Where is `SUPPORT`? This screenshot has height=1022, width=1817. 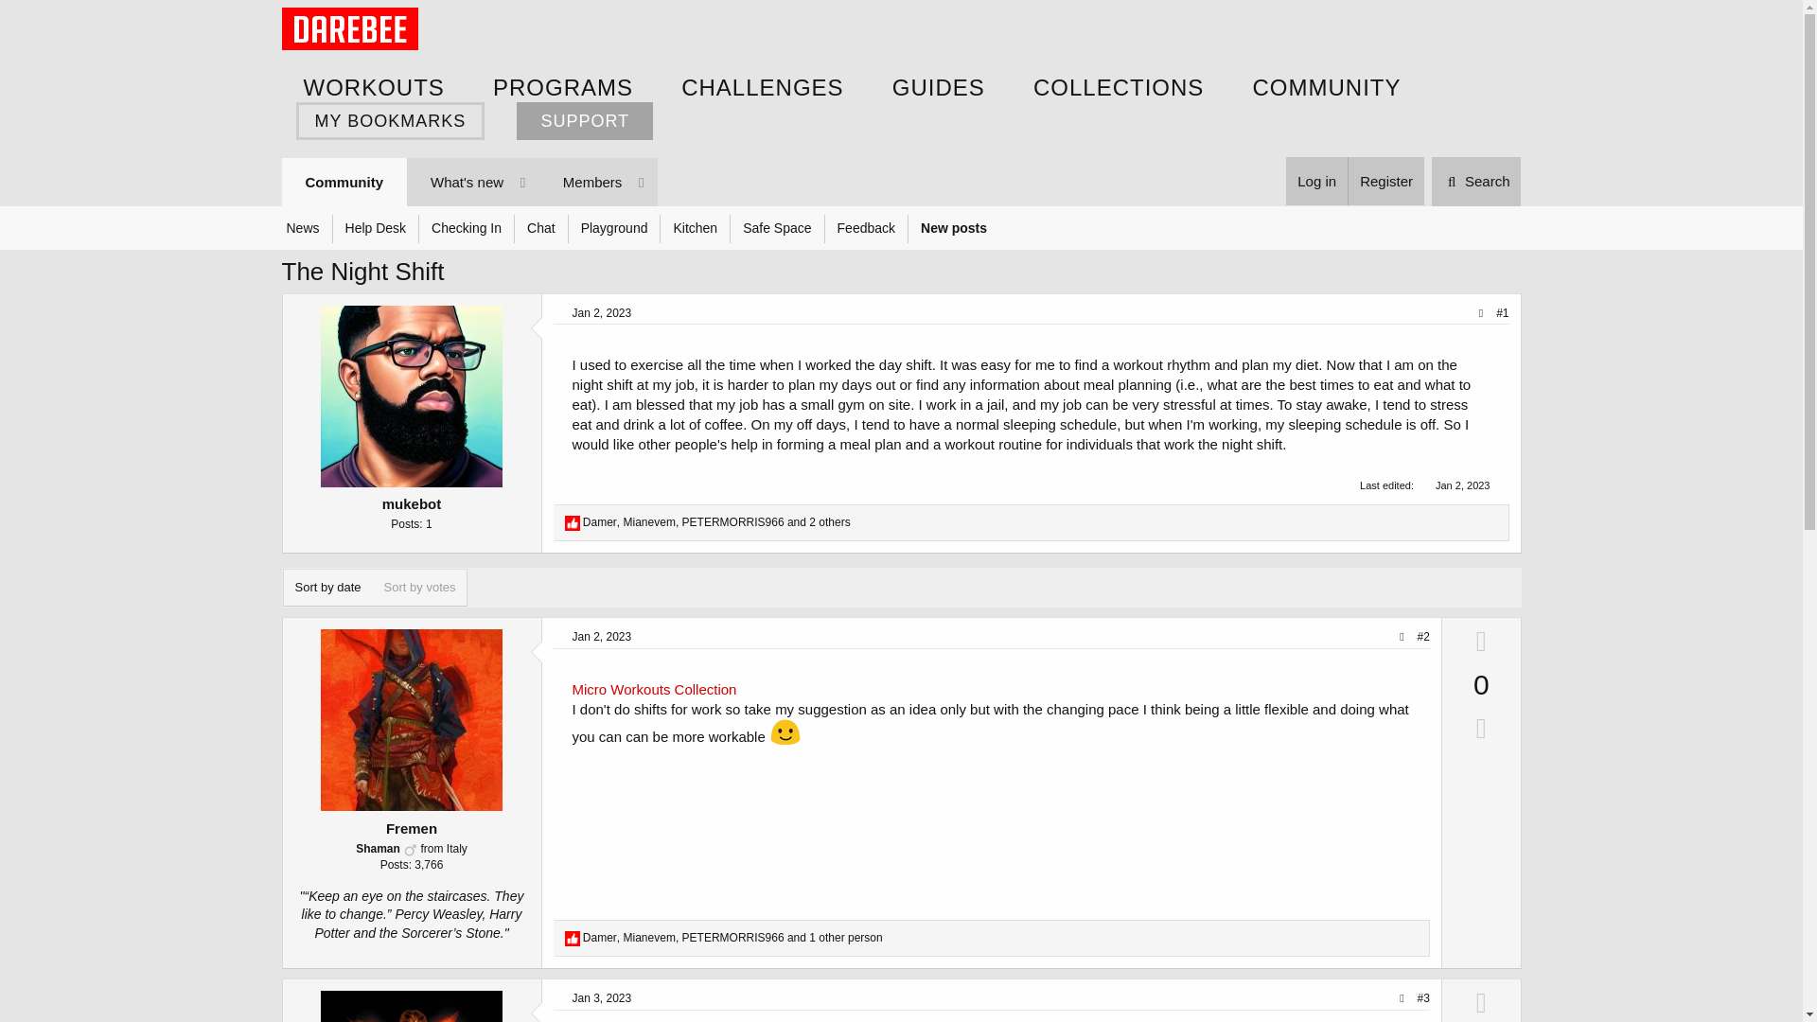 SUPPORT is located at coordinates (584, 121).